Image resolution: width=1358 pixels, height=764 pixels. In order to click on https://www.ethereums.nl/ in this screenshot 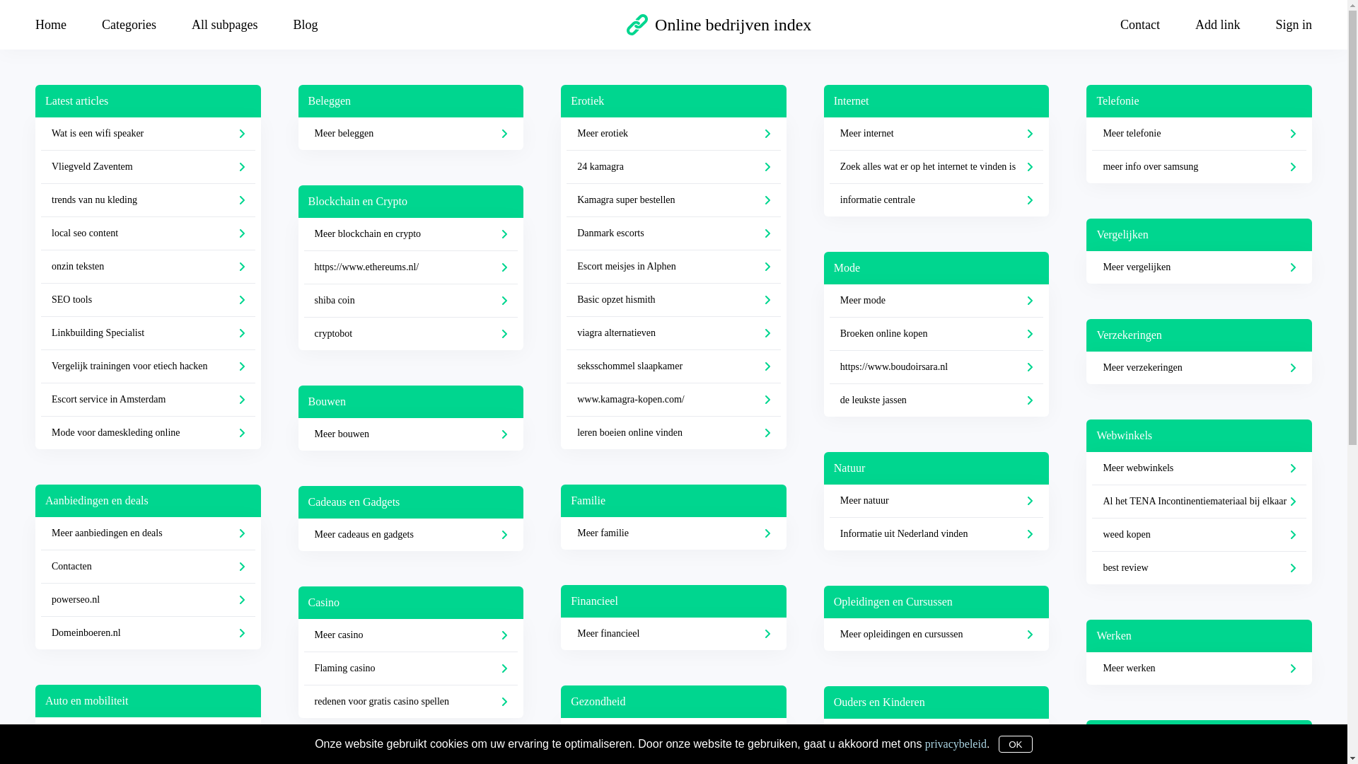, I will do `click(412, 267)`.